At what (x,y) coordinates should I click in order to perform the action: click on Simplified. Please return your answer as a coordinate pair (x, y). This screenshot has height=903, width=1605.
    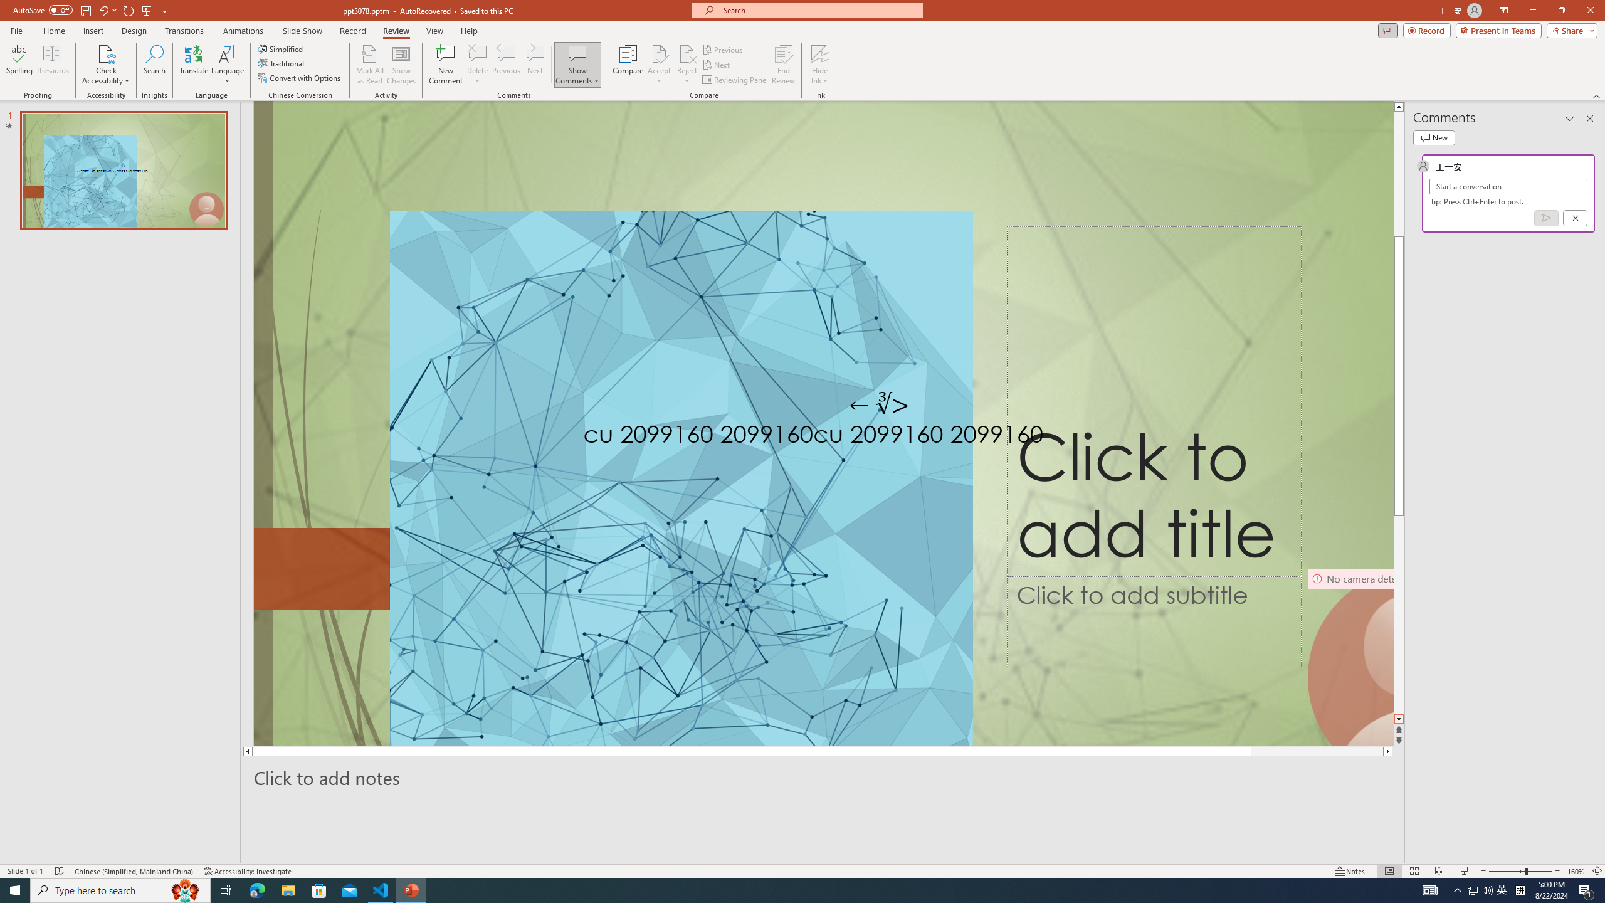
    Looking at the image, I should click on (281, 49).